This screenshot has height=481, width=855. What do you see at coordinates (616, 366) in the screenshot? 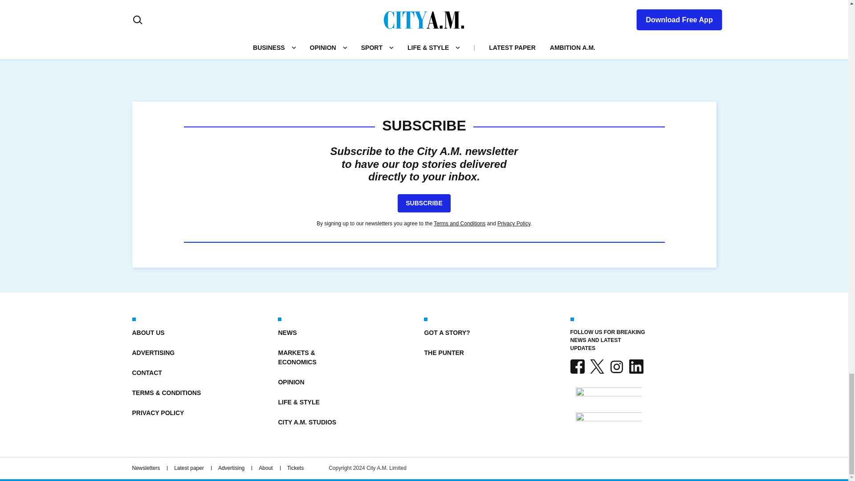
I see `INSTAGRAM` at bounding box center [616, 366].